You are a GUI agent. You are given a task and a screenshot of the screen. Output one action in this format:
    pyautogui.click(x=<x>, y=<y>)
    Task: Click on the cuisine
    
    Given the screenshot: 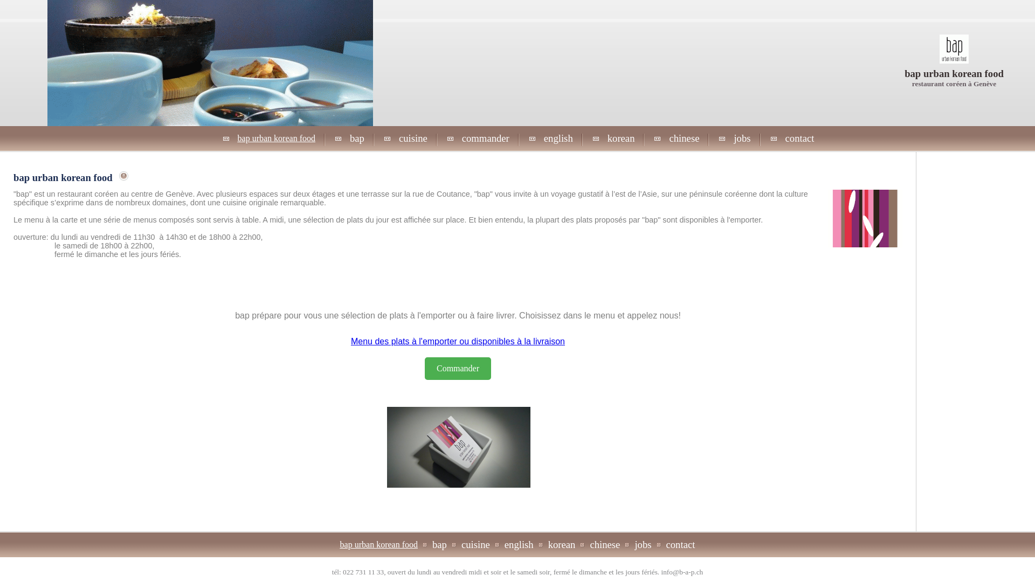 What is the action you would take?
    pyautogui.click(x=413, y=138)
    